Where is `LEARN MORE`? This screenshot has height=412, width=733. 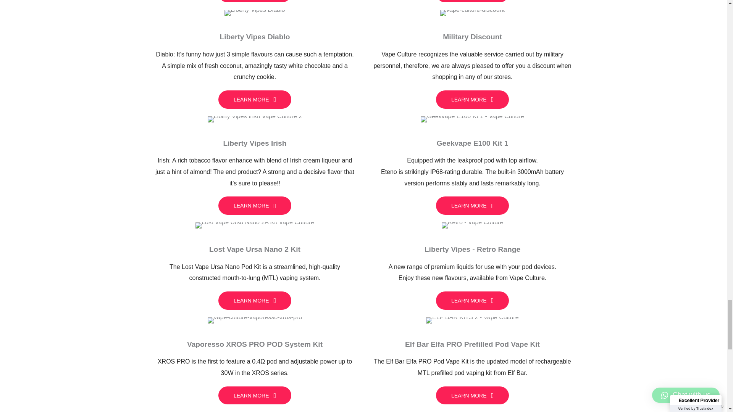
LEARN MORE is located at coordinates (255, 301).